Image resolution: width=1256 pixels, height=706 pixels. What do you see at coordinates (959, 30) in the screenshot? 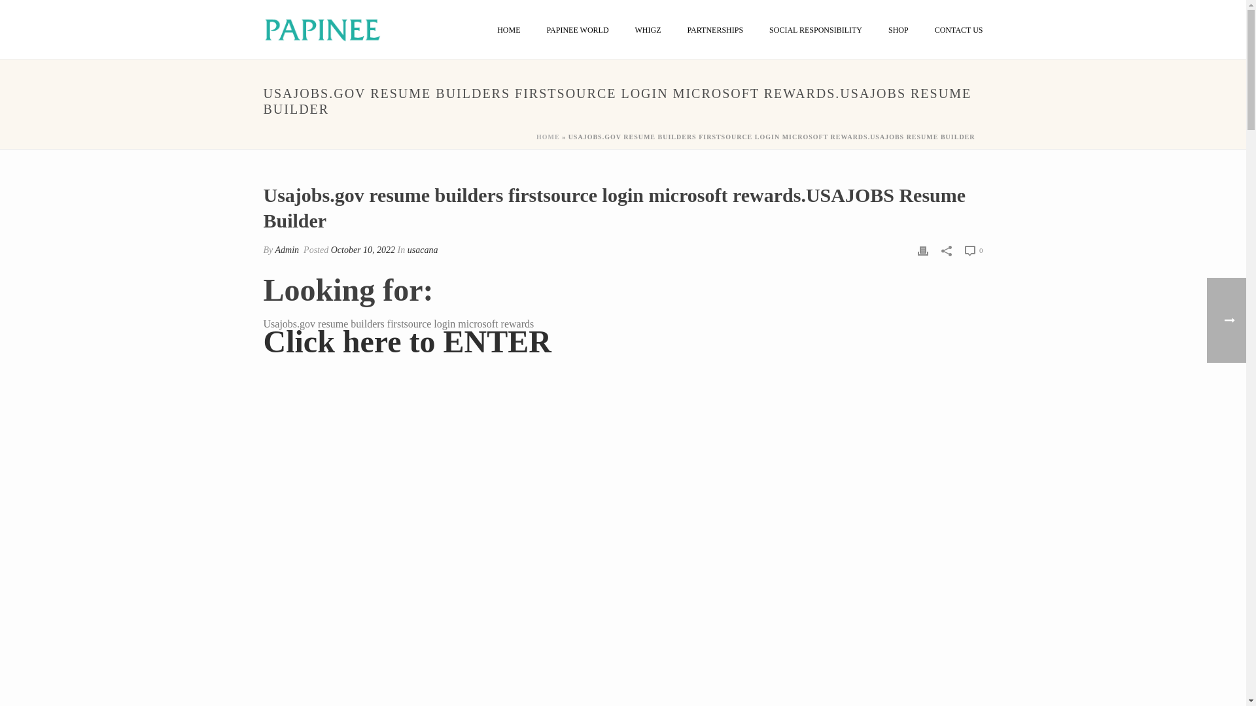
I see `CONTACT US` at bounding box center [959, 30].